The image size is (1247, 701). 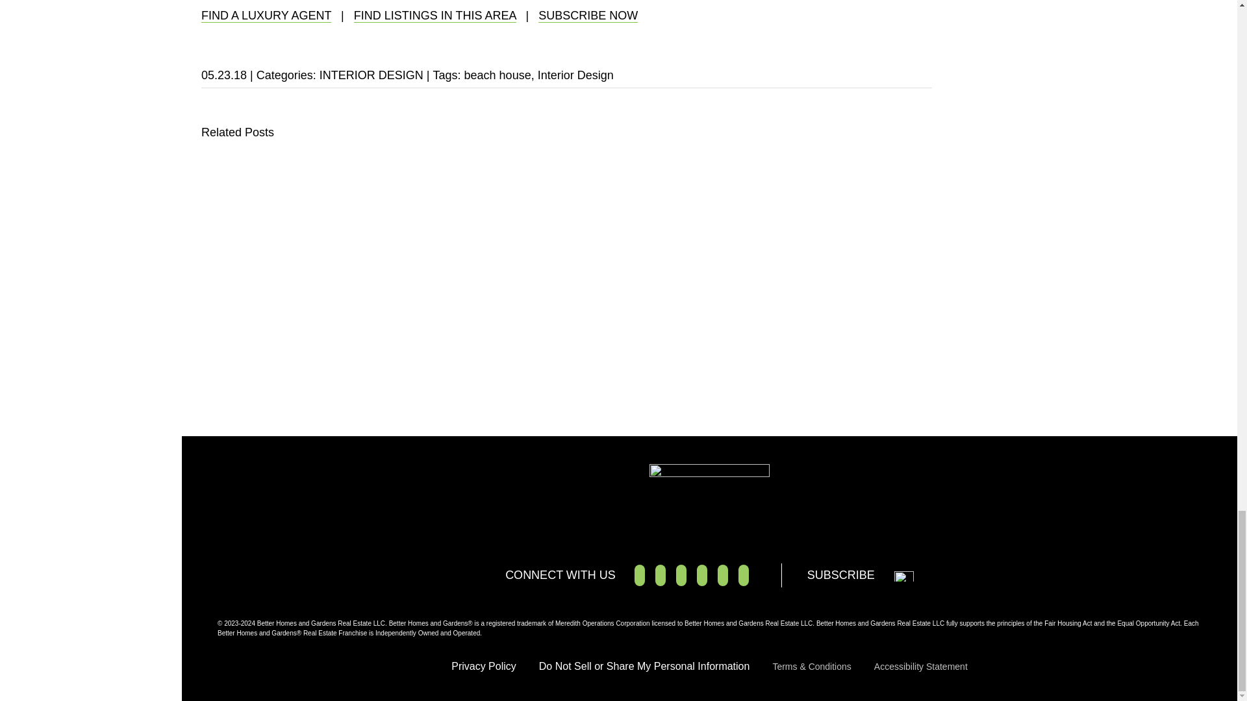 What do you see at coordinates (266, 16) in the screenshot?
I see `FIND A LUXURY AGENT` at bounding box center [266, 16].